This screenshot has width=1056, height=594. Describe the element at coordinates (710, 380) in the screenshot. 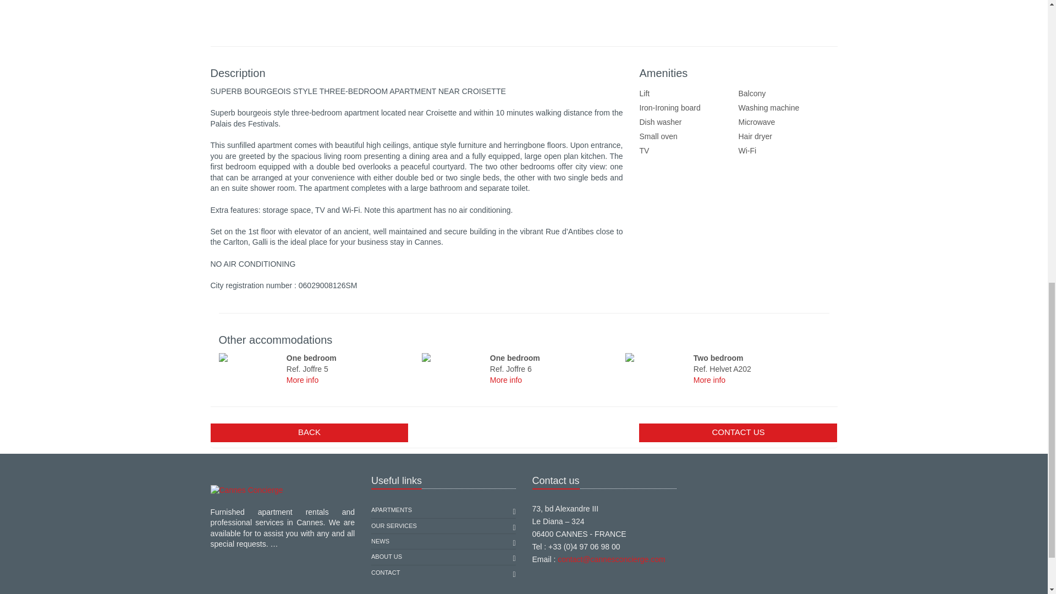

I see `More info` at that location.